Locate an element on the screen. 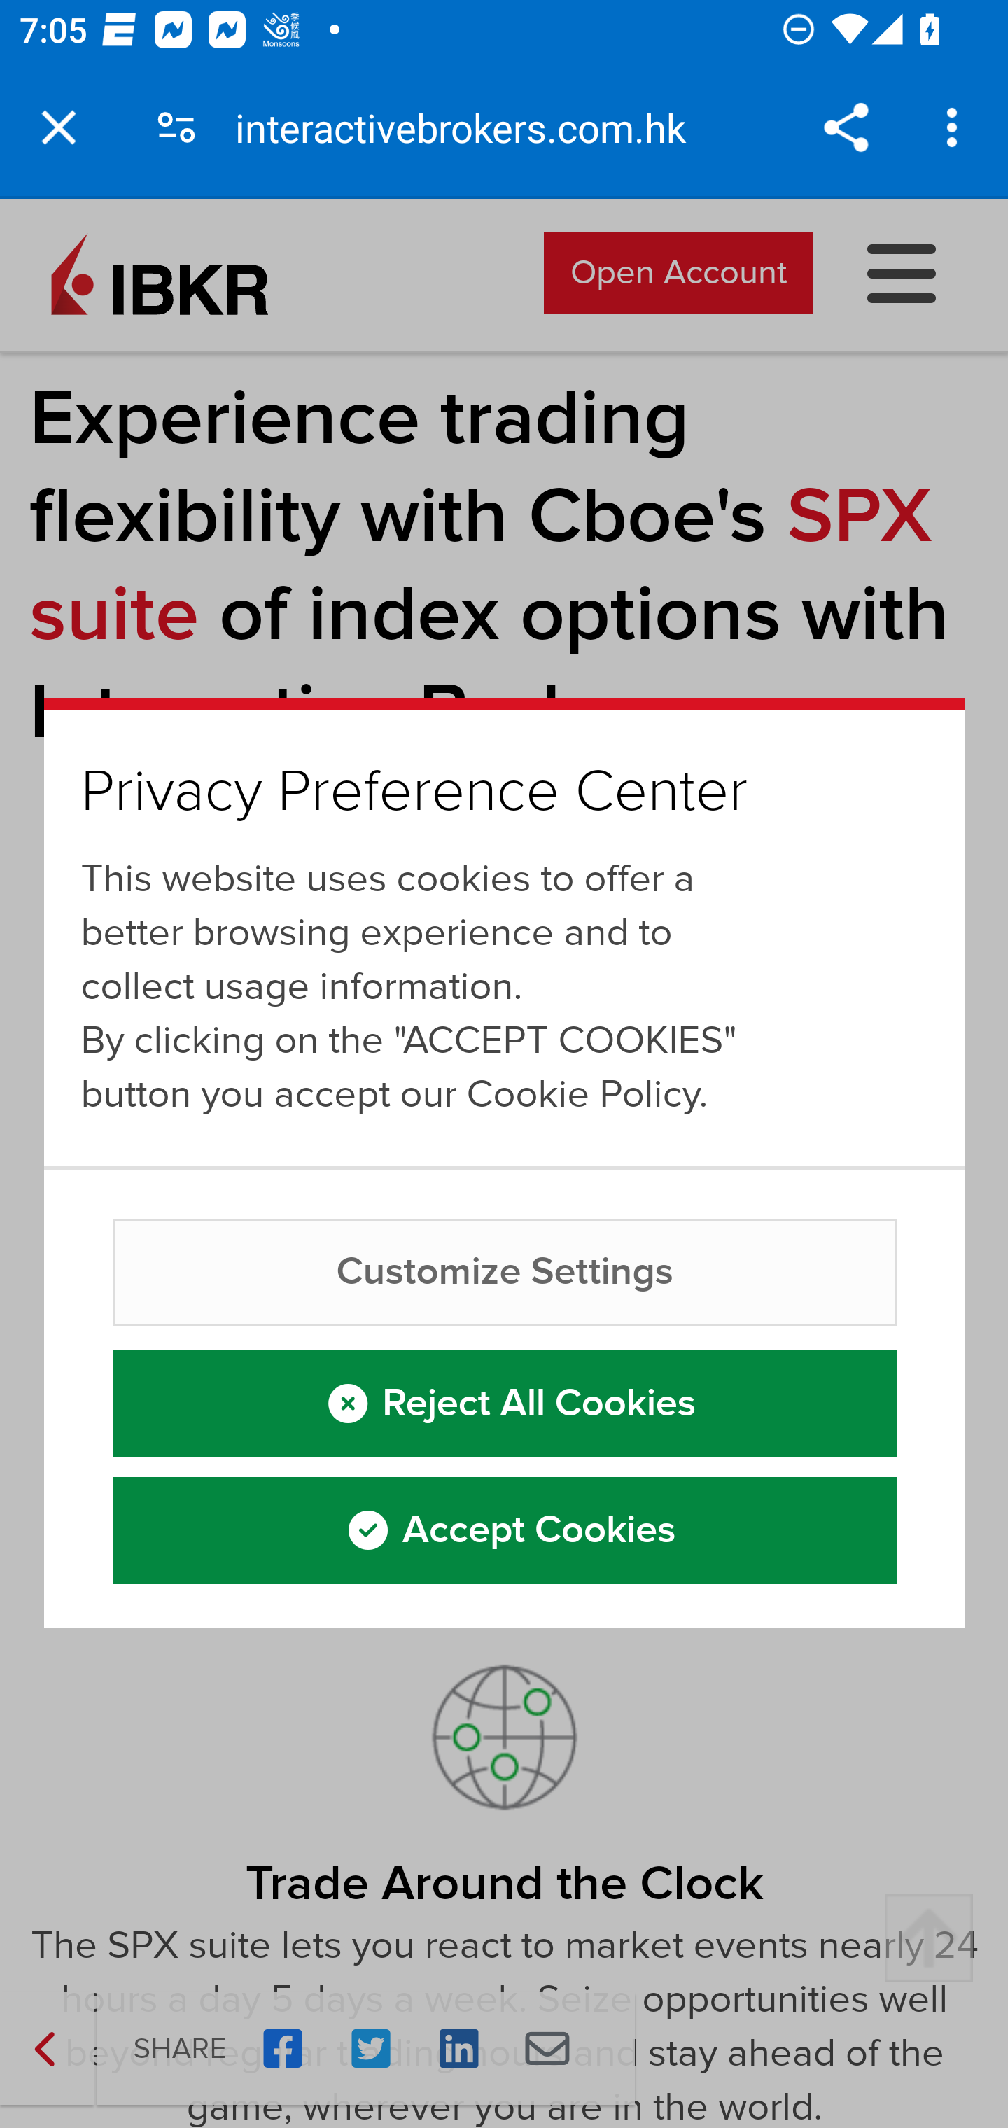 This screenshot has height=2128, width=1008. Share is located at coordinates (846, 127).